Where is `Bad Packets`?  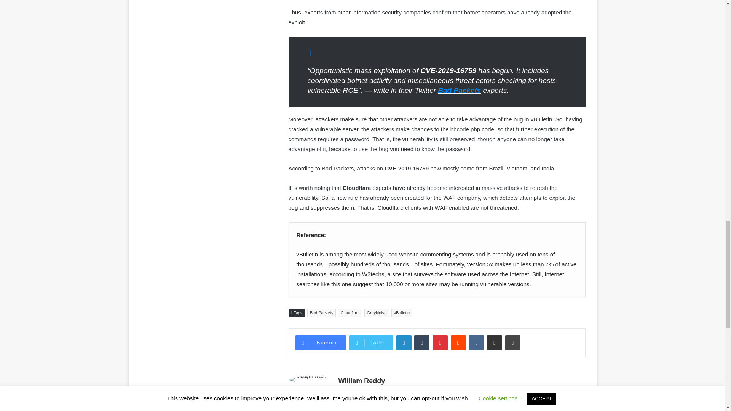
Bad Packets is located at coordinates (459, 90).